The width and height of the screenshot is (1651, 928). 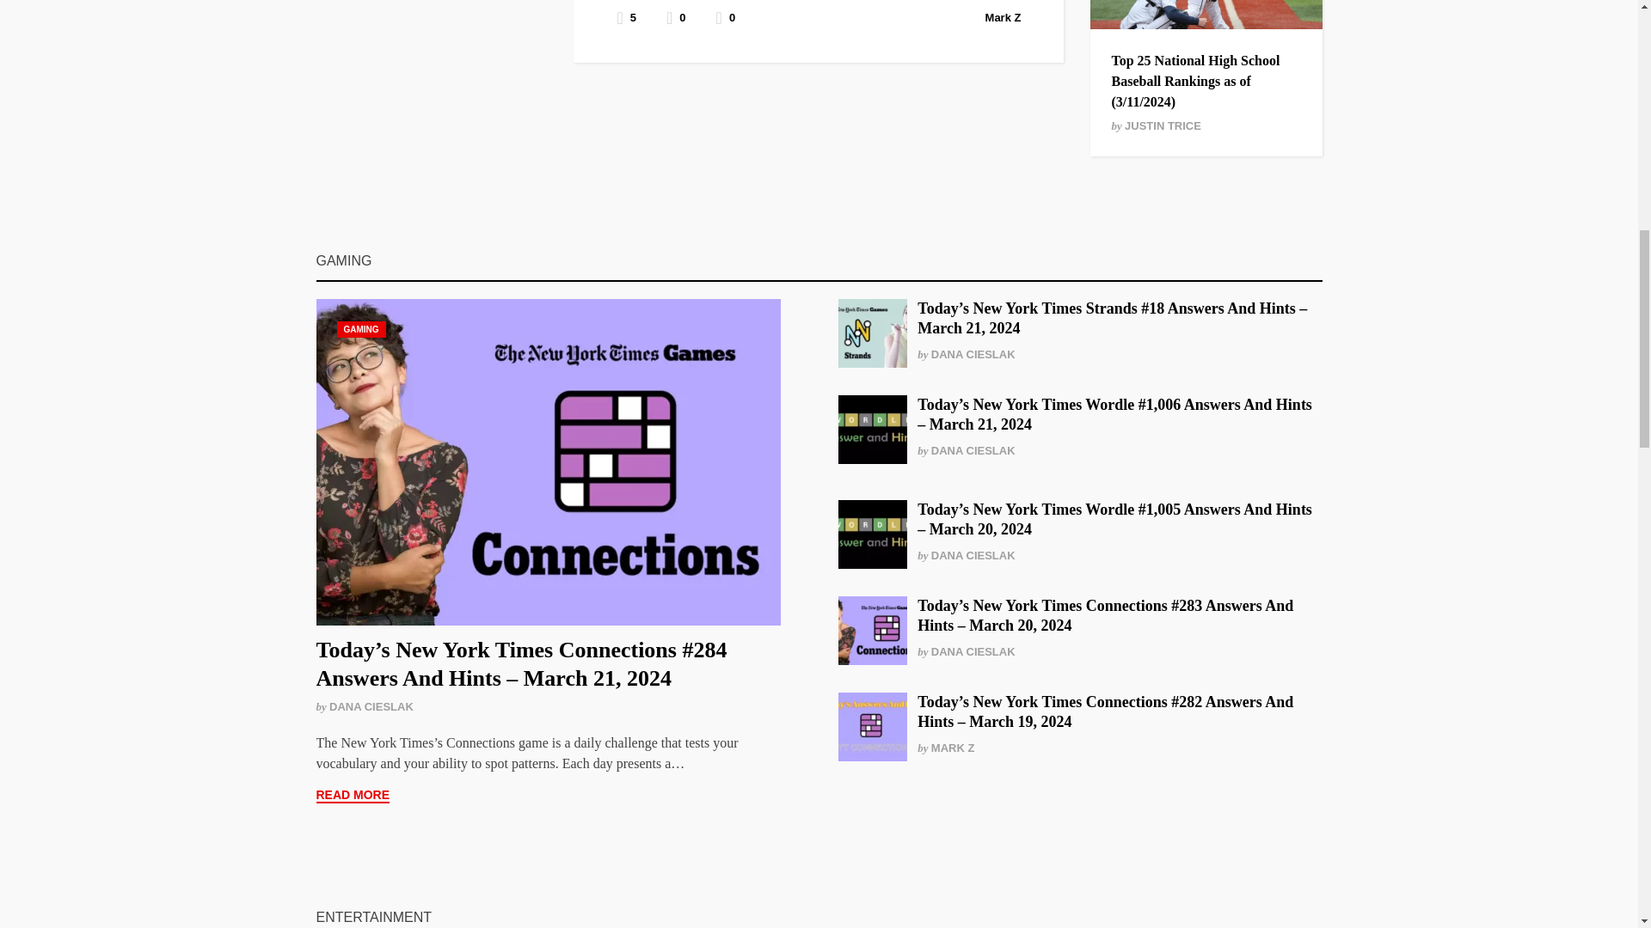 I want to click on Like this, so click(x=726, y=17).